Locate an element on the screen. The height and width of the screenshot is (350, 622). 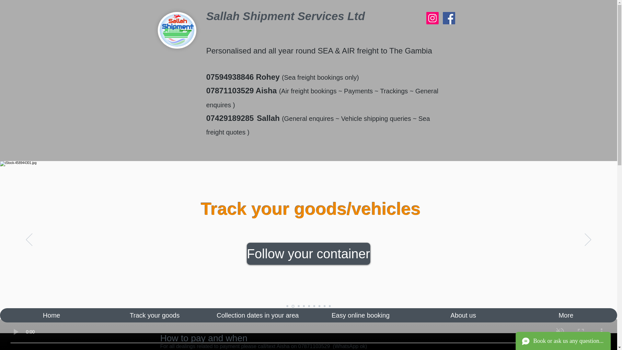
Collection dates in your area is located at coordinates (257, 315).